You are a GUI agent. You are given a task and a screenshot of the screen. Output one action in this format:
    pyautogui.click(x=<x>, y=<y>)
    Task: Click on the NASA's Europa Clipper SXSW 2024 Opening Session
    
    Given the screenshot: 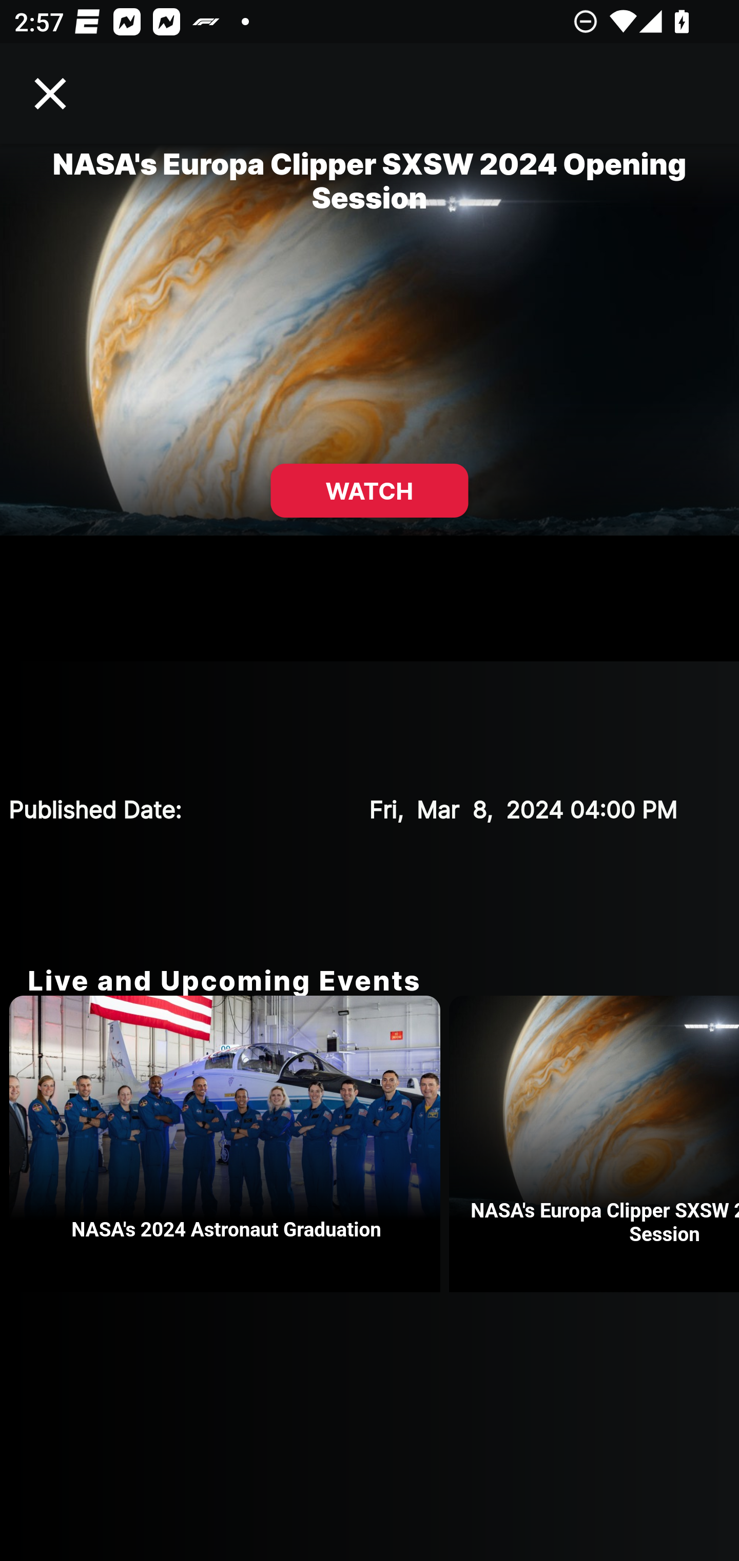 What is the action you would take?
    pyautogui.click(x=594, y=1144)
    